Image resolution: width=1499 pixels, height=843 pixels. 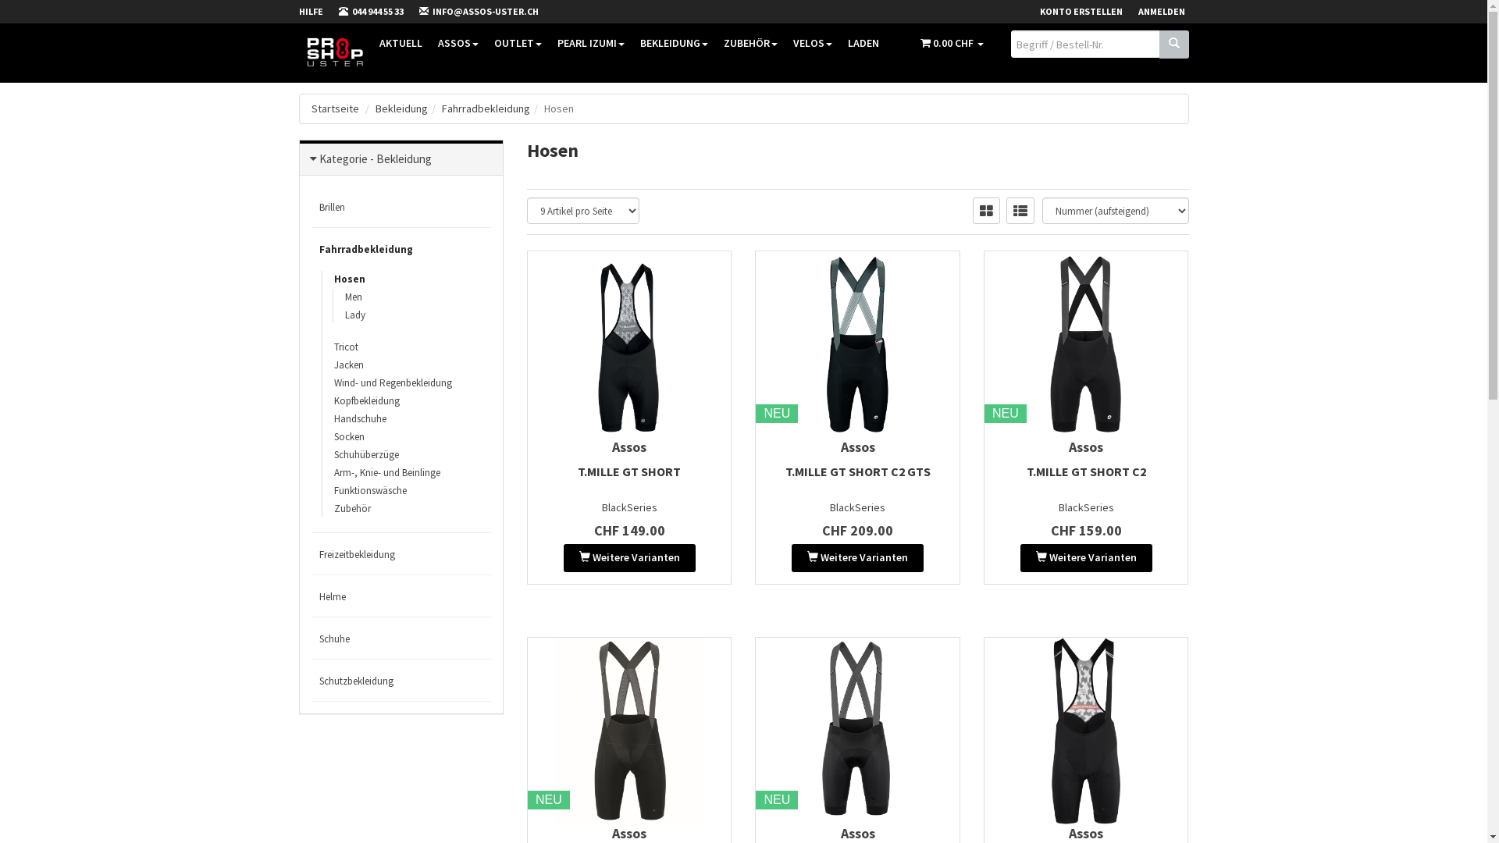 I want to click on LADEN, so click(x=863, y=43).